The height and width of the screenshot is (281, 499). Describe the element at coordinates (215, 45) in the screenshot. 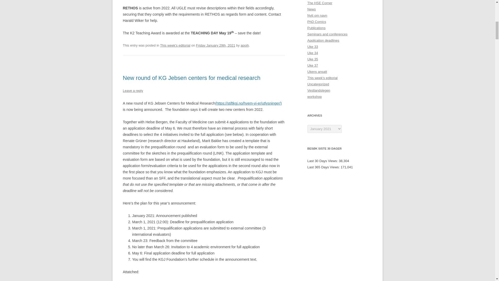

I see `Friday January 29th, 2021` at that location.